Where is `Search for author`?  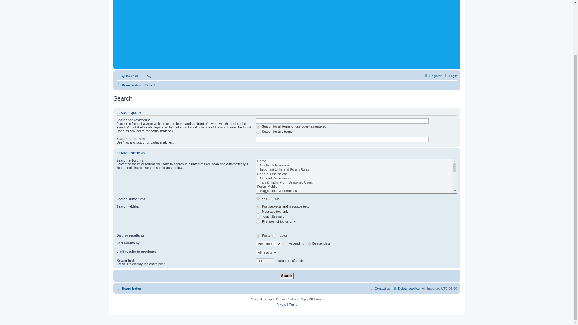
Search for author is located at coordinates (342, 140).